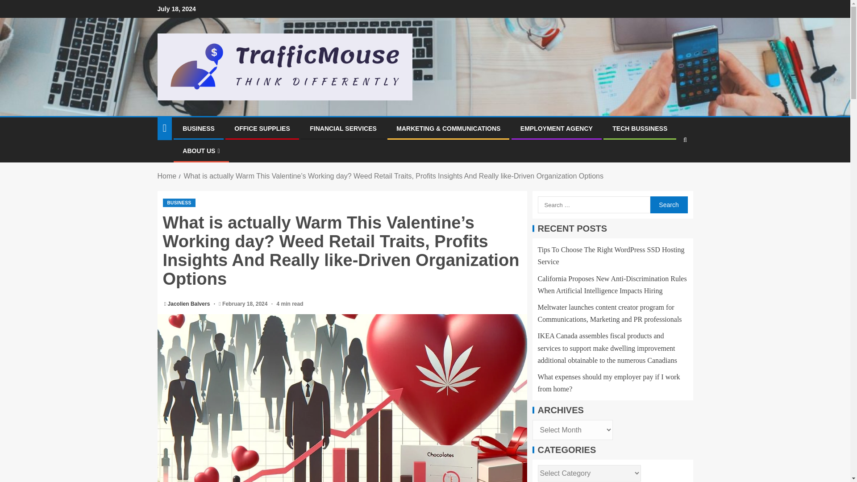  What do you see at coordinates (343, 128) in the screenshot?
I see `FINANCIAL SERVICES` at bounding box center [343, 128].